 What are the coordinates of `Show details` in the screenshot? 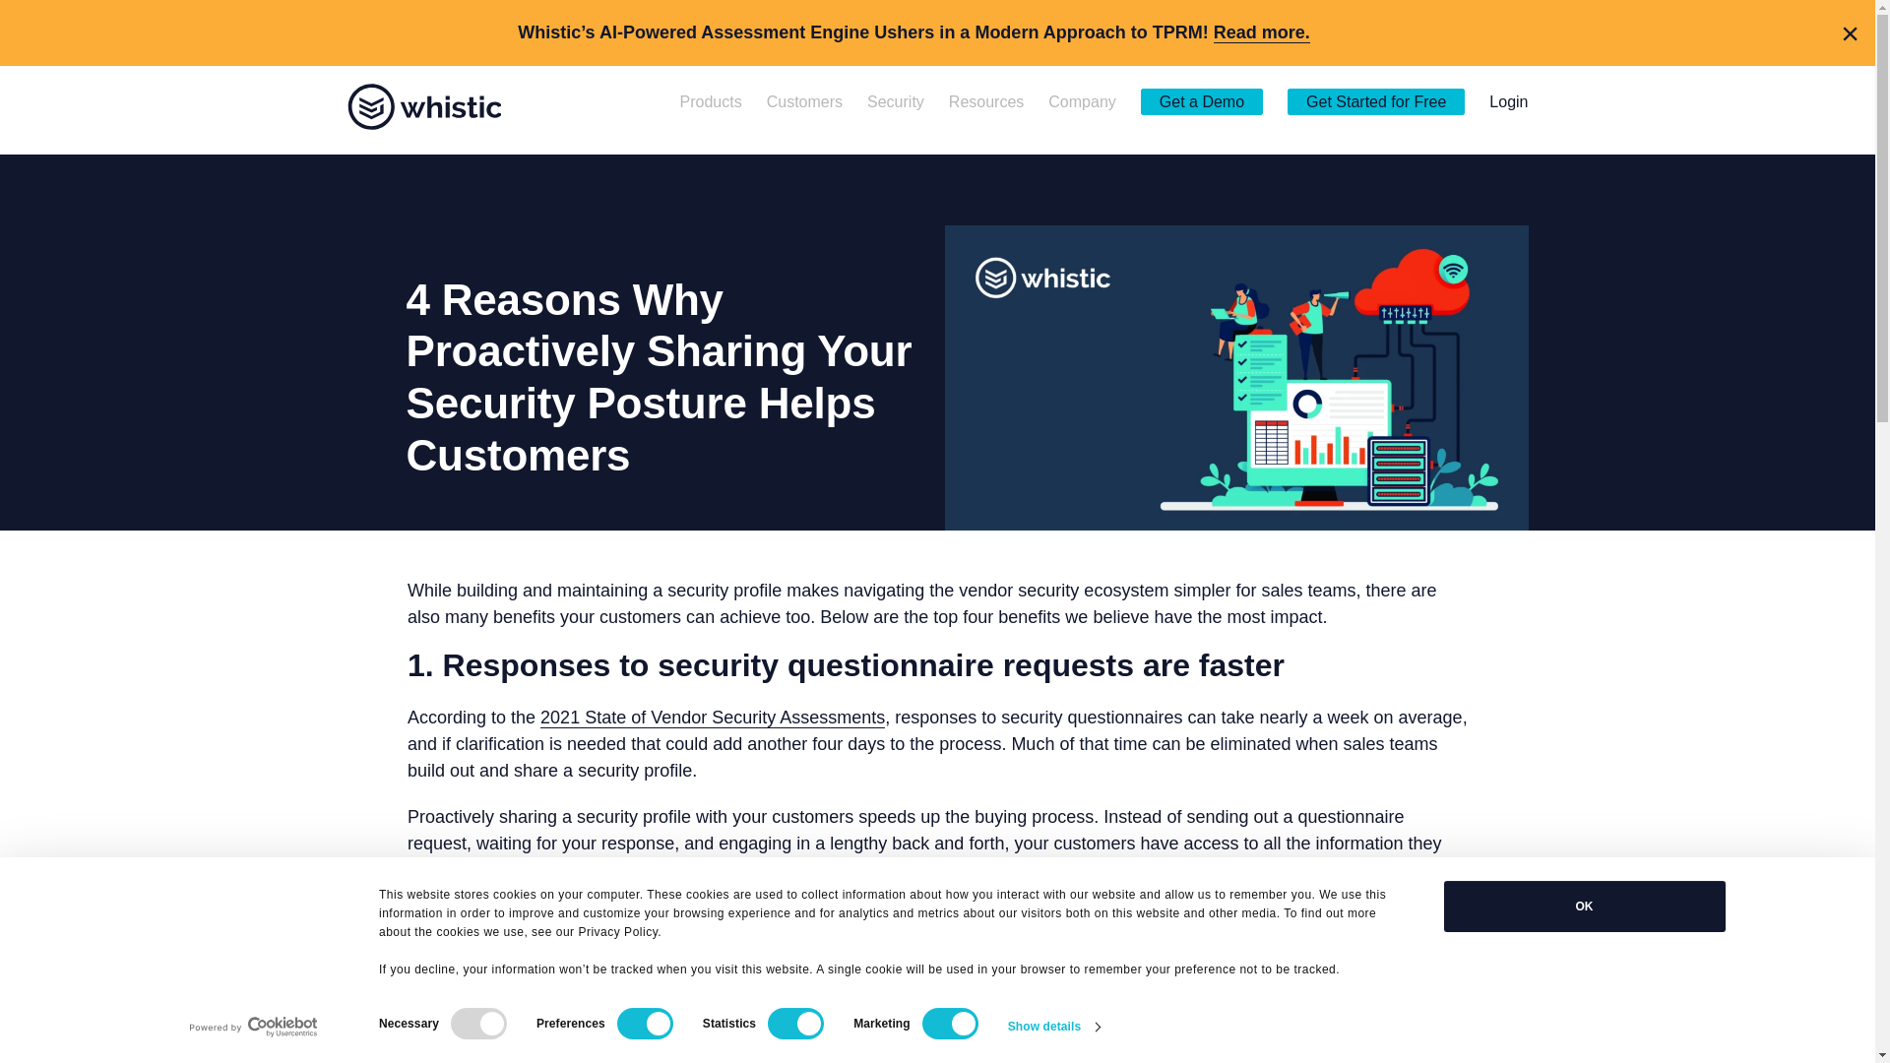 It's located at (1053, 1028).